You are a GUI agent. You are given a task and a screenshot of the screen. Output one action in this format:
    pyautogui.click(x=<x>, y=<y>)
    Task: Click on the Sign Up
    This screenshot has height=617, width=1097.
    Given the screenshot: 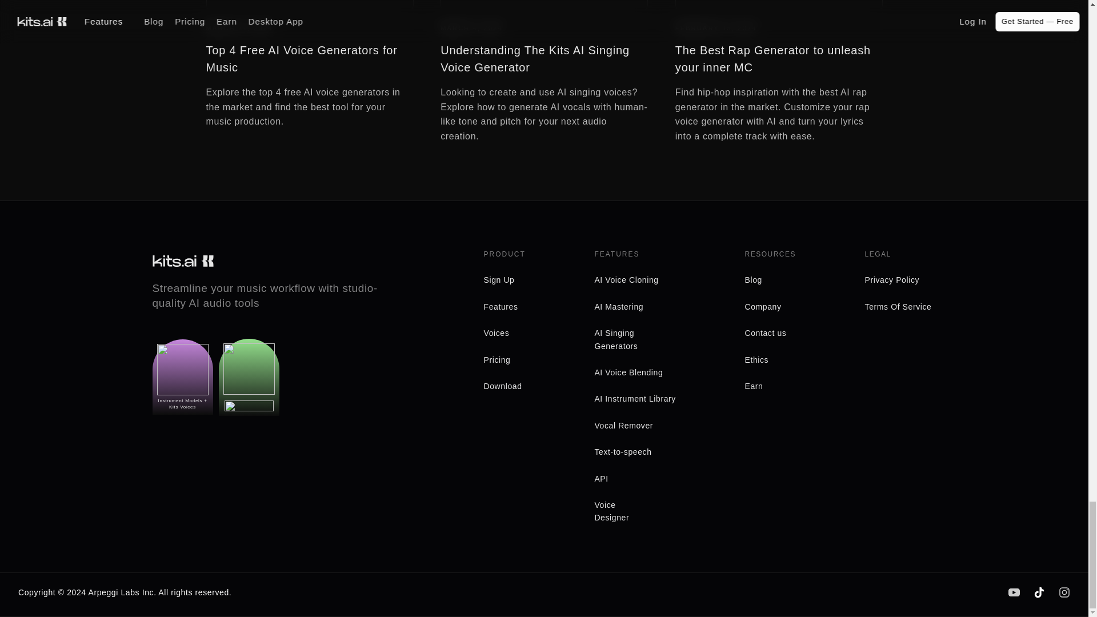 What is the action you would take?
    pyautogui.click(x=499, y=279)
    